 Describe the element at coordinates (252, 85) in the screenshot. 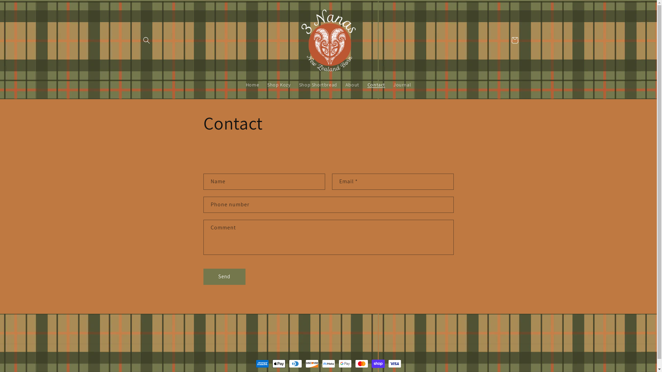

I see `Home` at that location.